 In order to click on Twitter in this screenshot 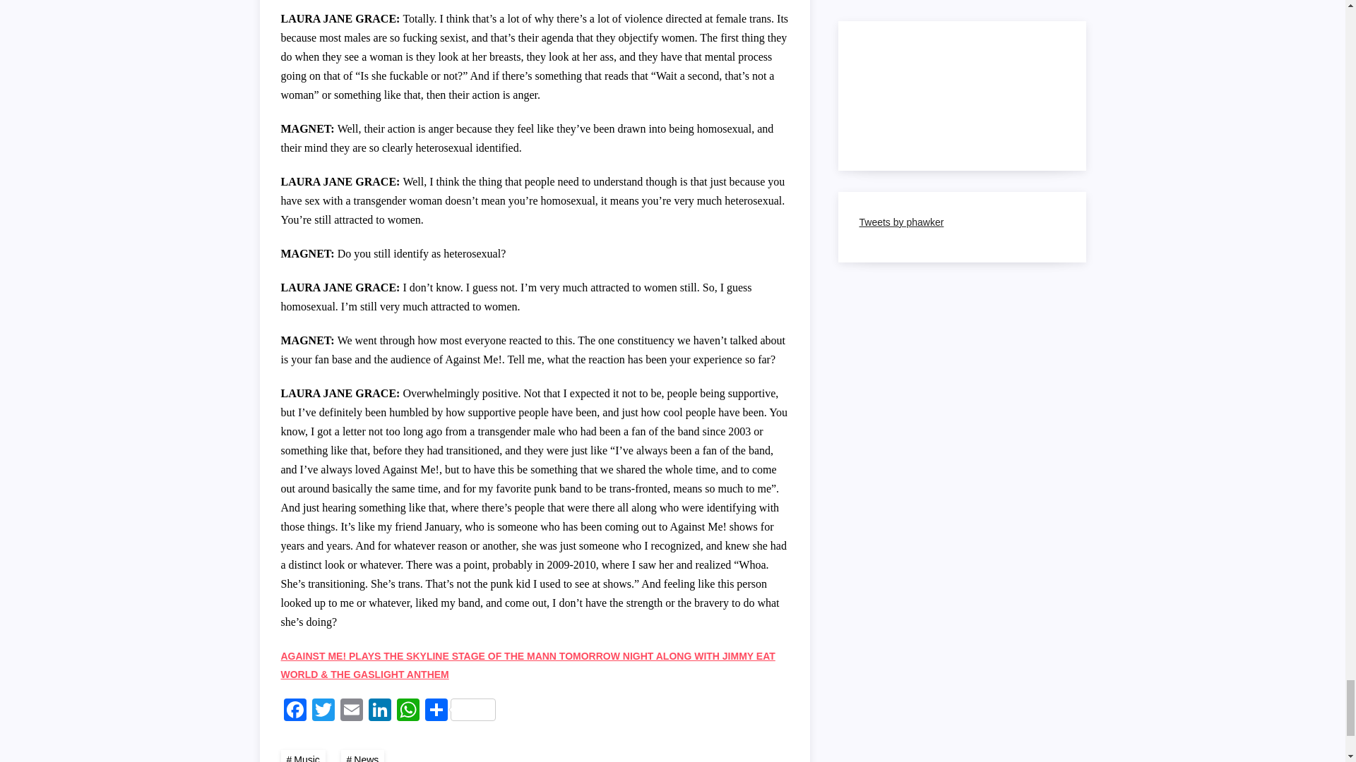, I will do `click(323, 711)`.